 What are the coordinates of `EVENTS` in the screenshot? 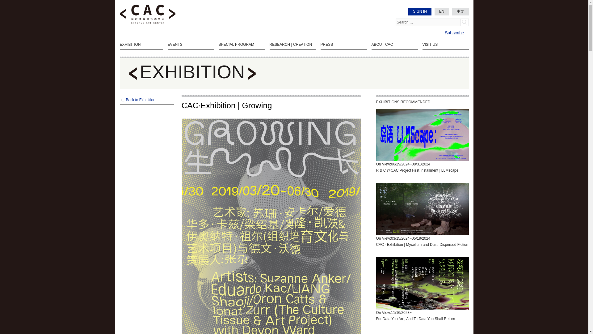 It's located at (190, 45).